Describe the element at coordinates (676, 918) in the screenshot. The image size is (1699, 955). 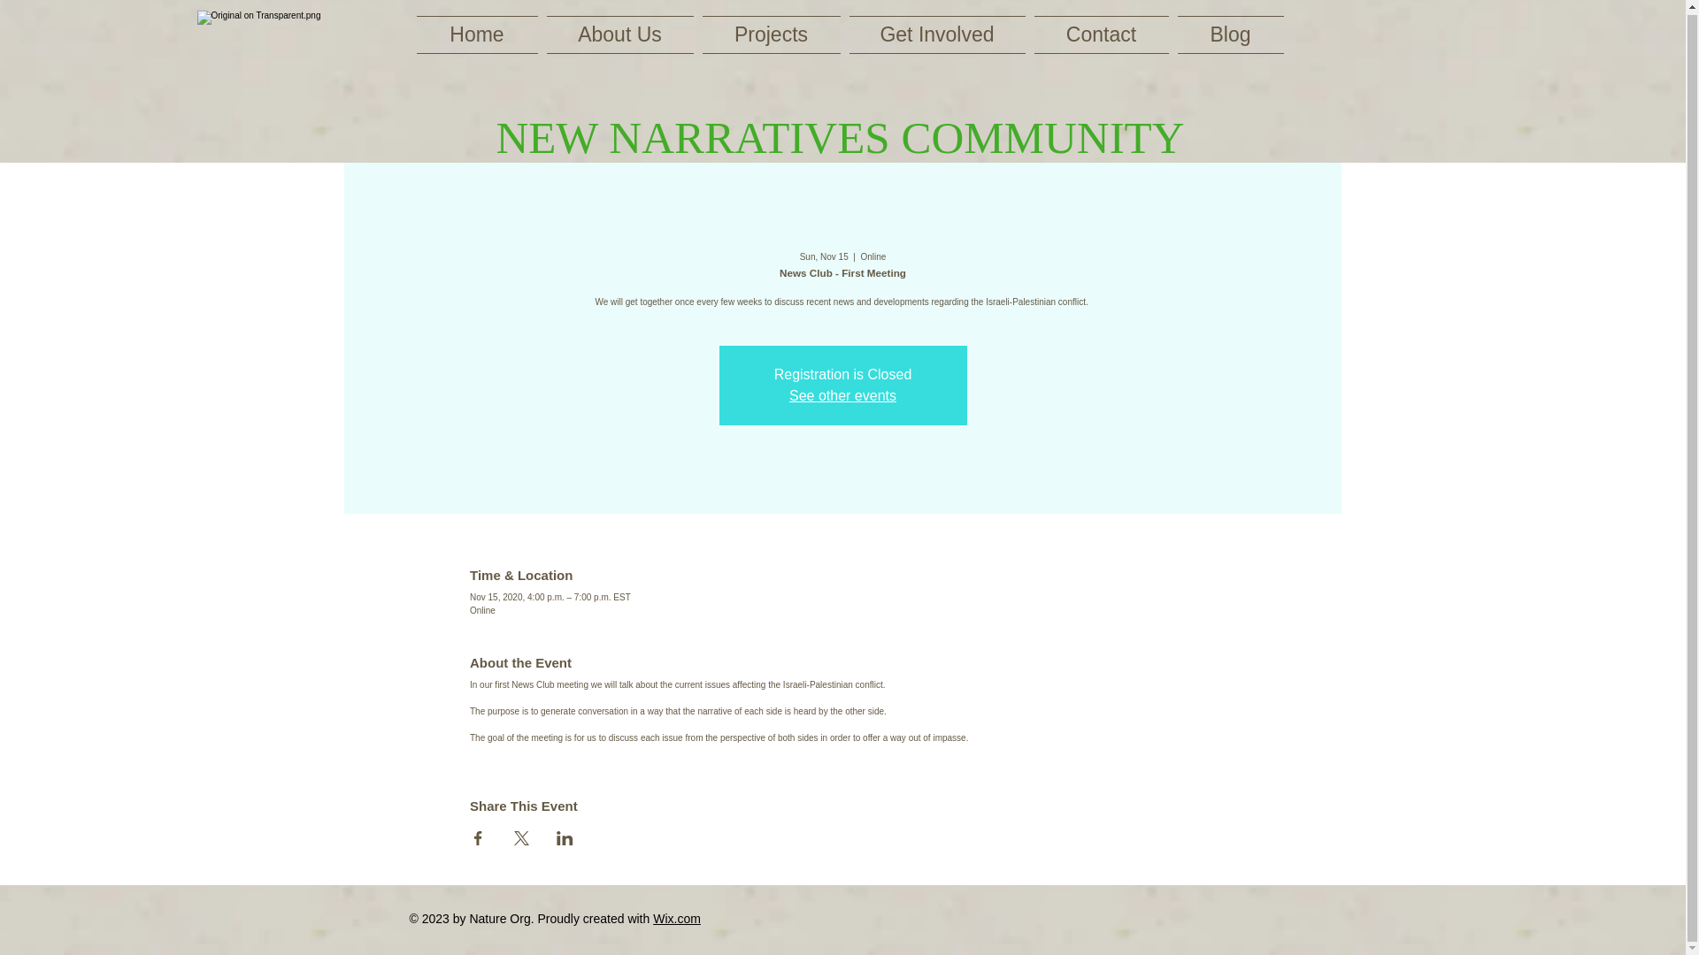
I see `Wix.com` at that location.